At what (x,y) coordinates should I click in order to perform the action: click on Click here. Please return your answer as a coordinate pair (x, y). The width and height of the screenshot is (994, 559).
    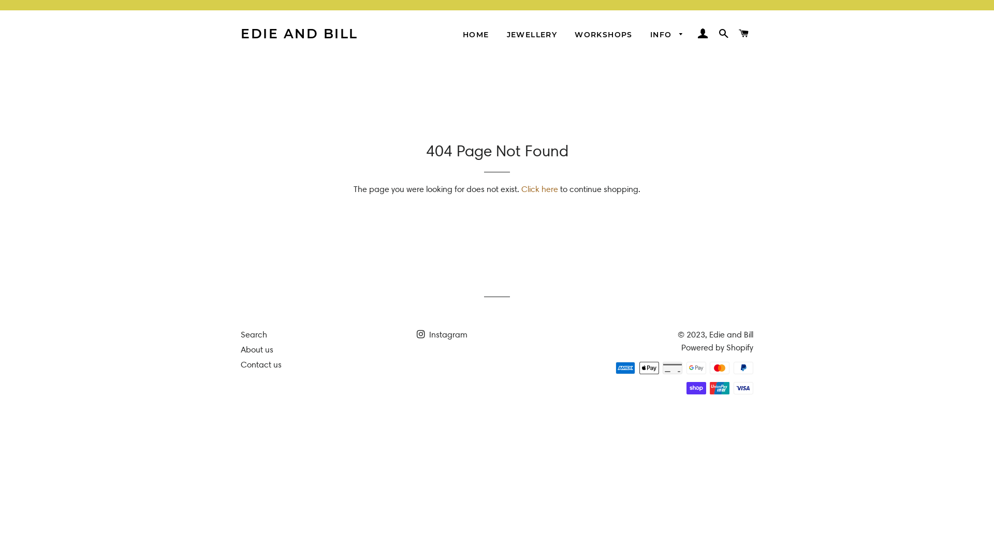
    Looking at the image, I should click on (539, 189).